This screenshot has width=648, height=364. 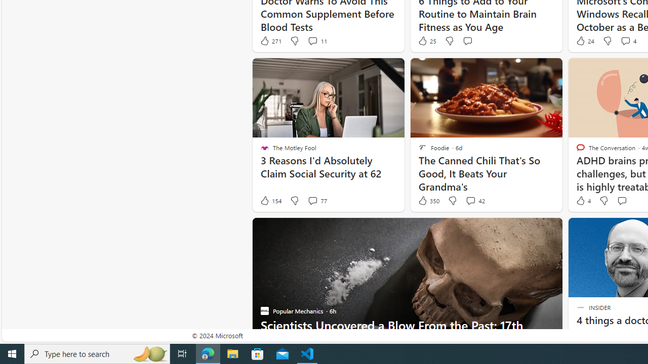 I want to click on Start the conversation, so click(x=622, y=200).